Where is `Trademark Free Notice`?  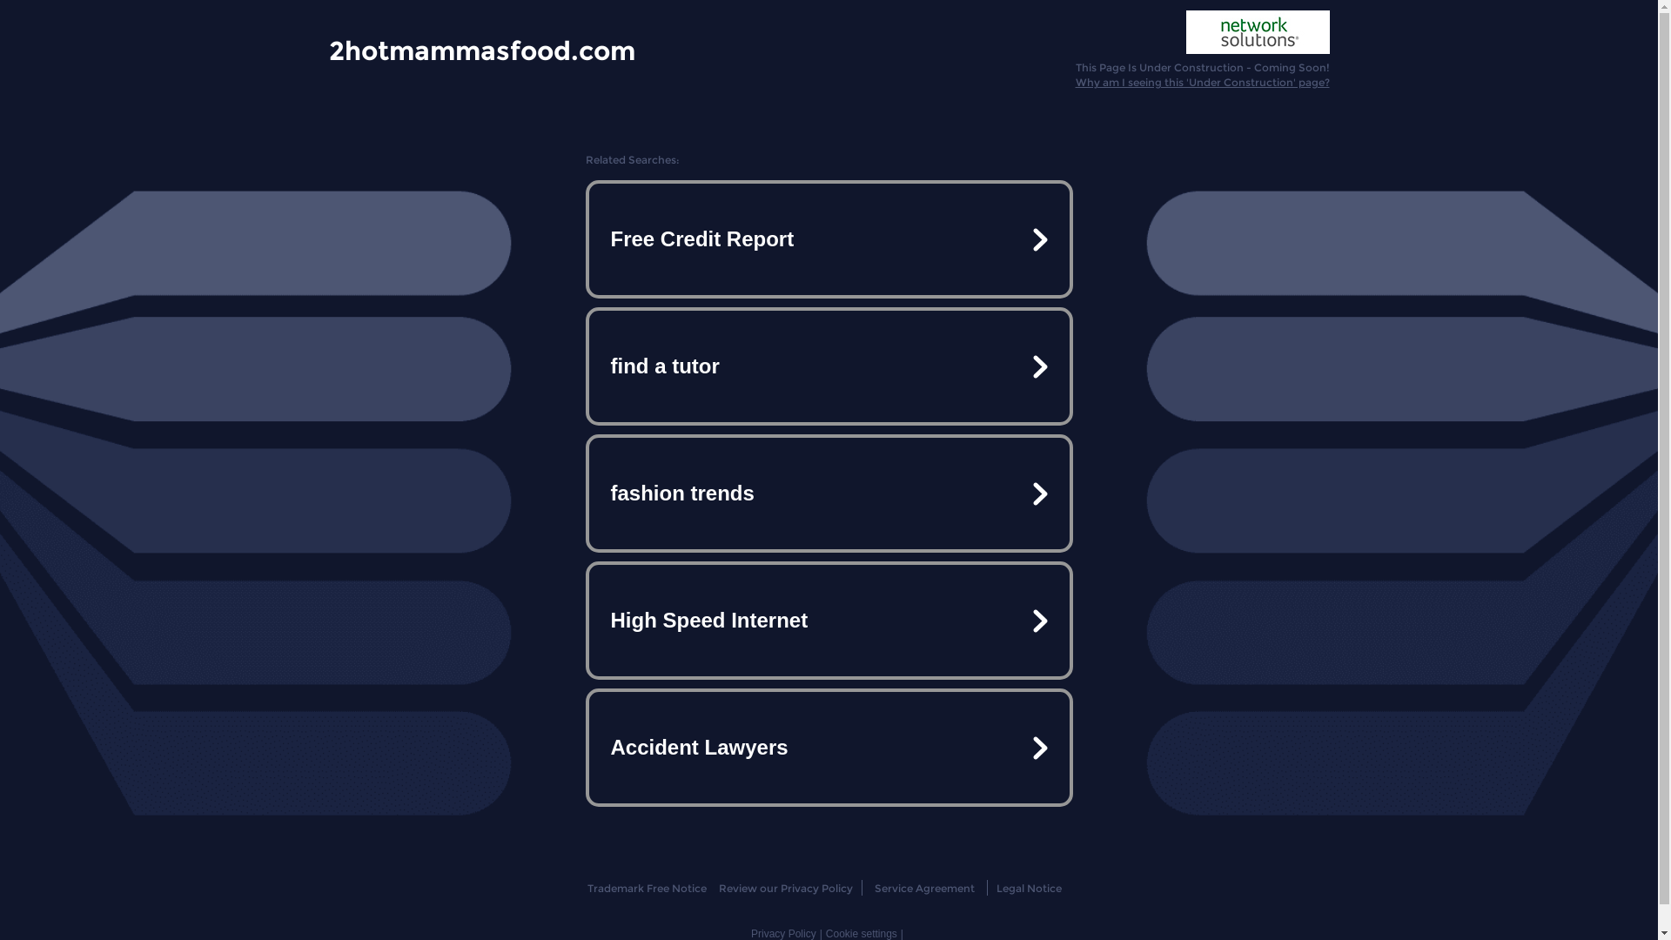
Trademark Free Notice is located at coordinates (648, 888).